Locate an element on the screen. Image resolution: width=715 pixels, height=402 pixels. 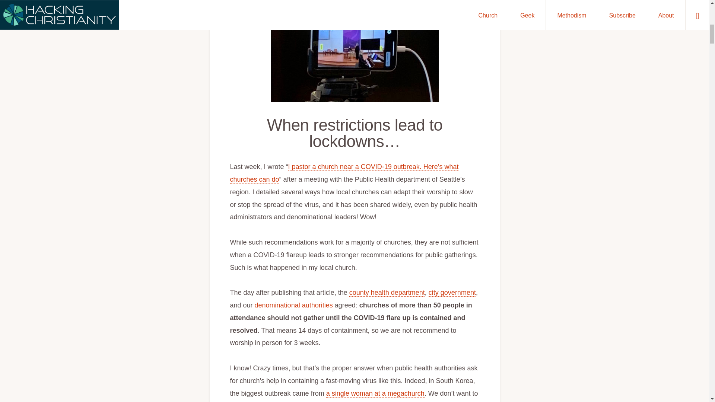
city government is located at coordinates (452, 293).